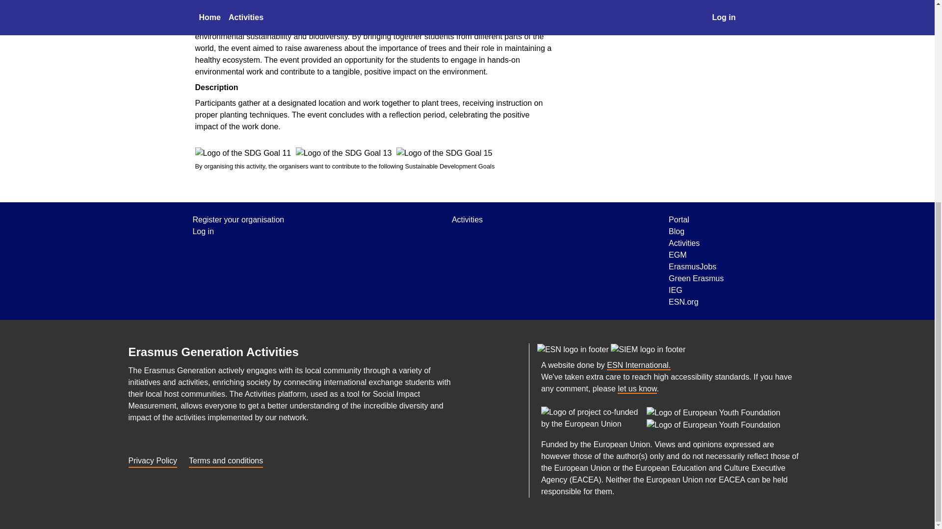 This screenshot has width=942, height=529. Describe the element at coordinates (696, 243) in the screenshot. I see `Activities` at that location.